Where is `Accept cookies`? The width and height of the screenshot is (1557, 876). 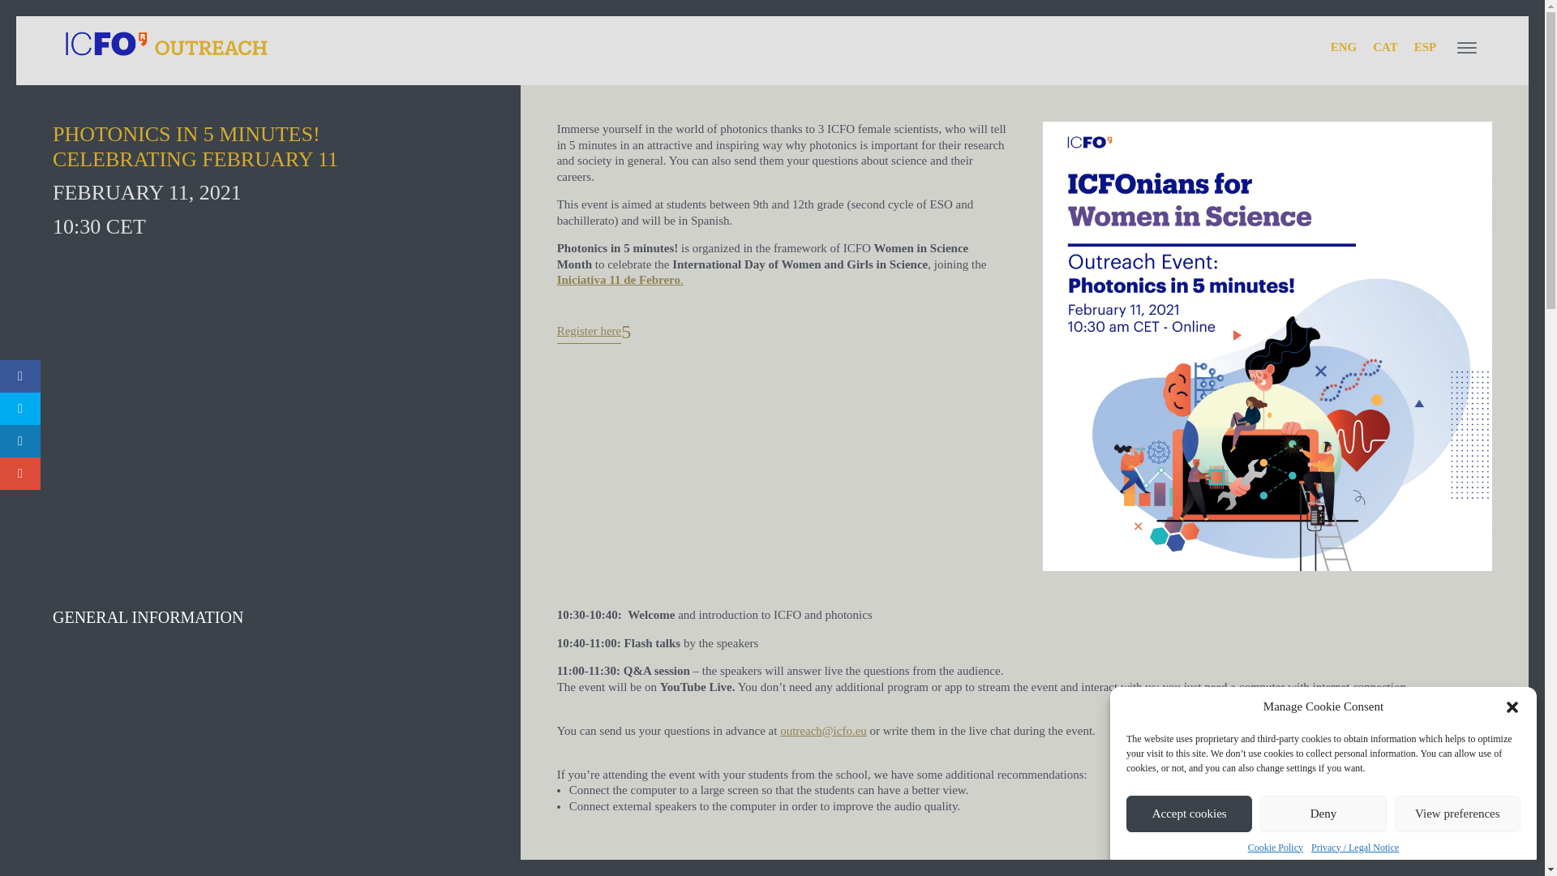
Accept cookies is located at coordinates (1189, 813).